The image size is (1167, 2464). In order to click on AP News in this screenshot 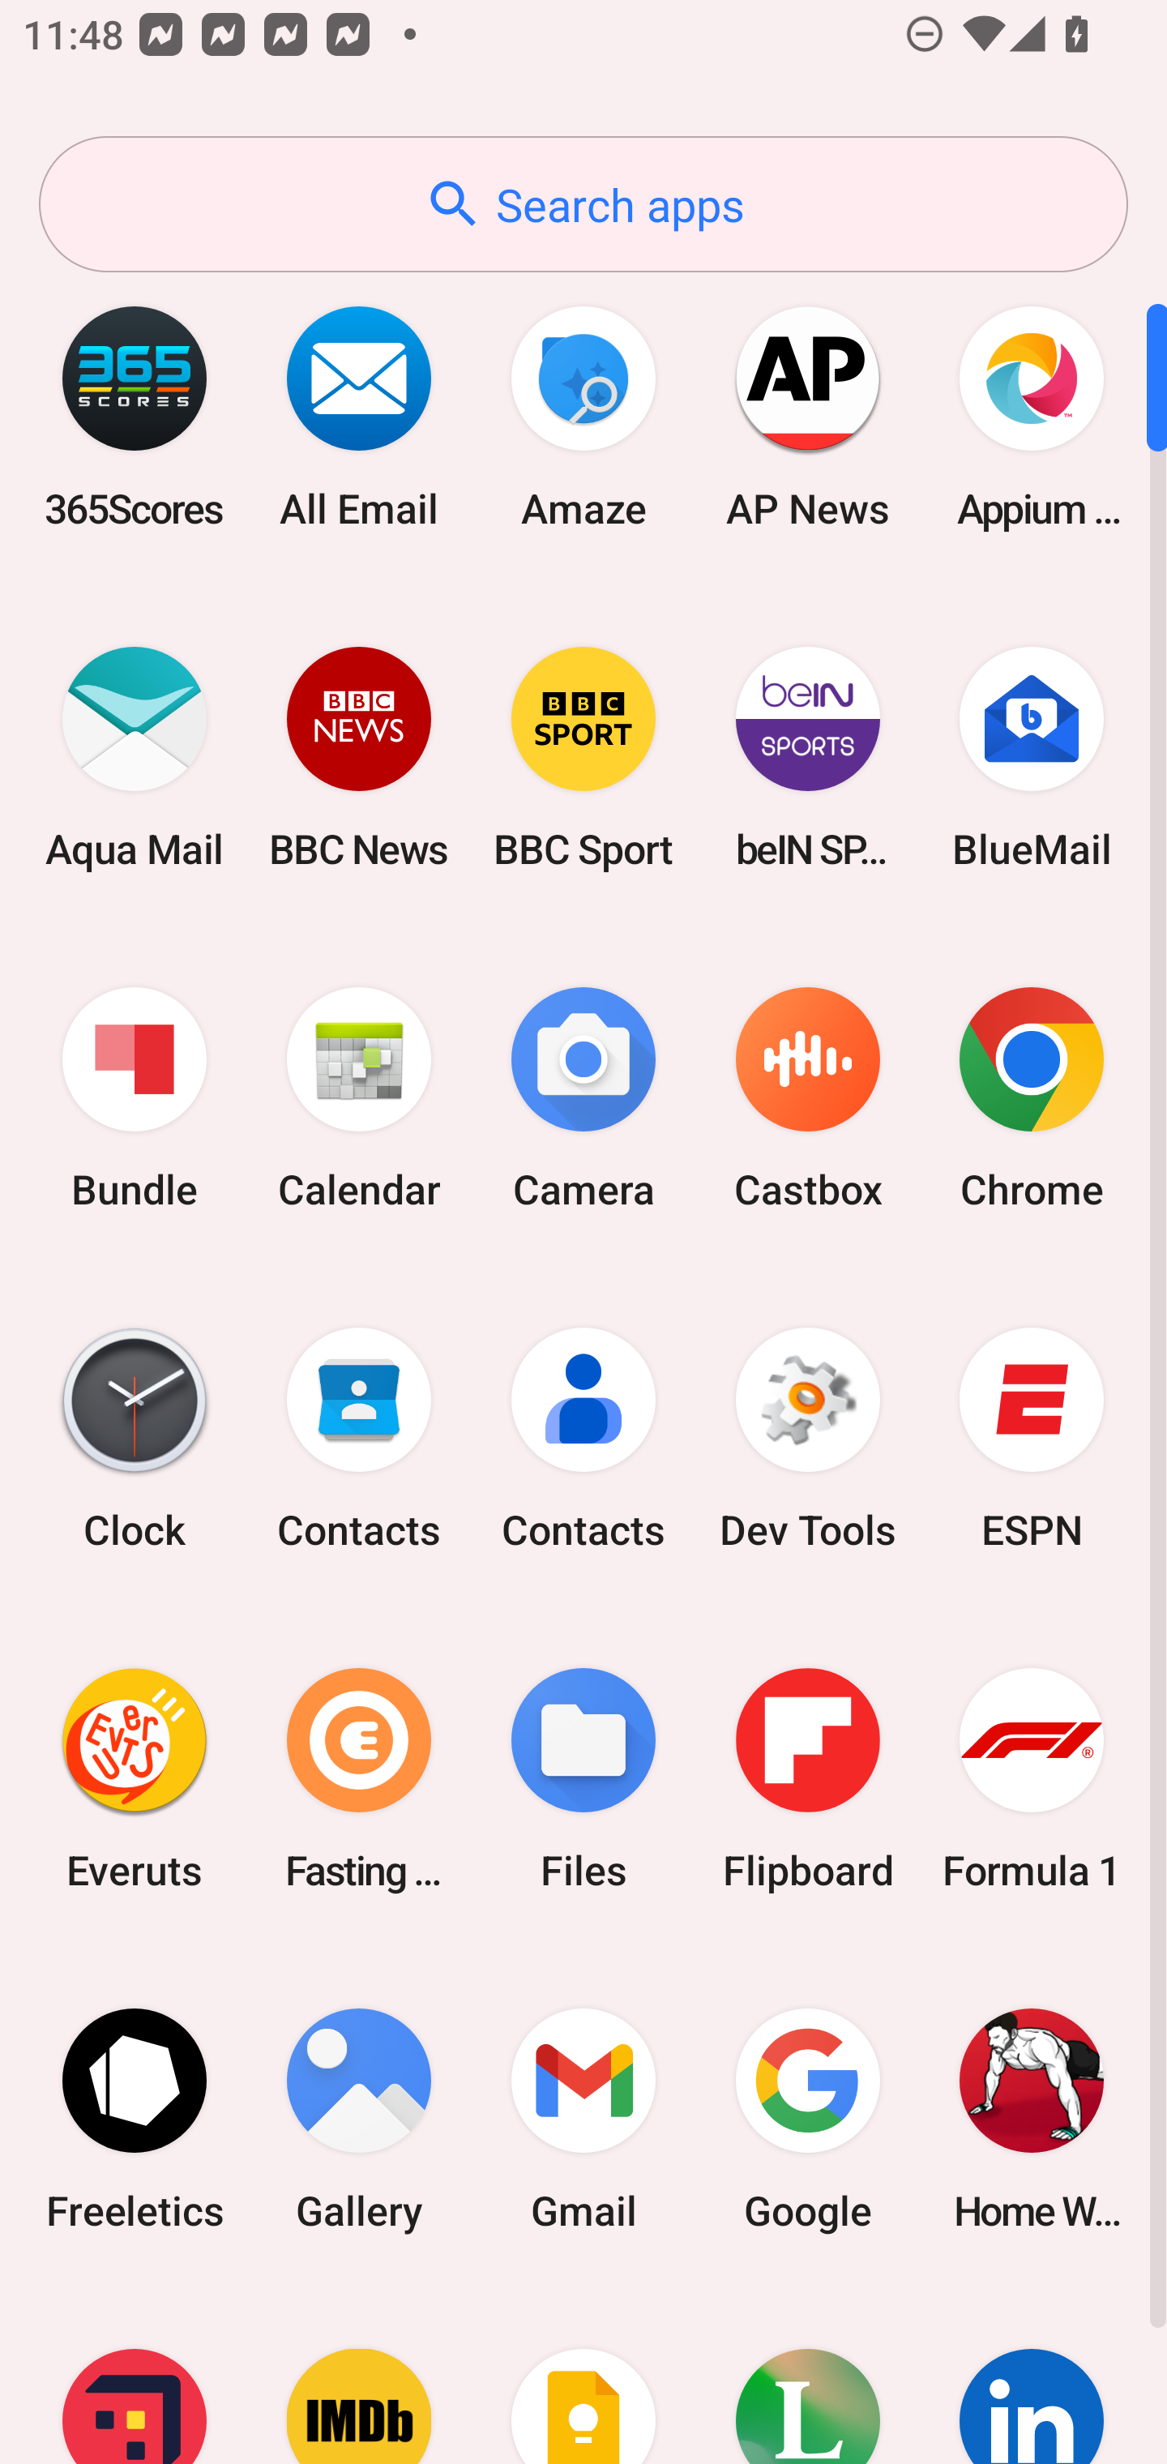, I will do `click(807, 417)`.